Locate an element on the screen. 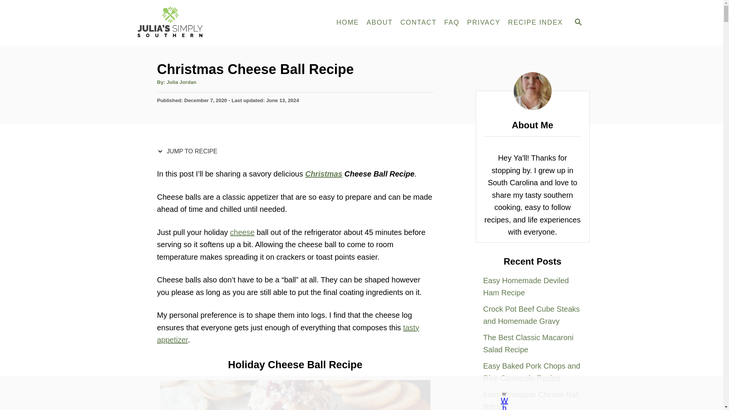 This screenshot has height=410, width=729. SEARCH is located at coordinates (578, 23).